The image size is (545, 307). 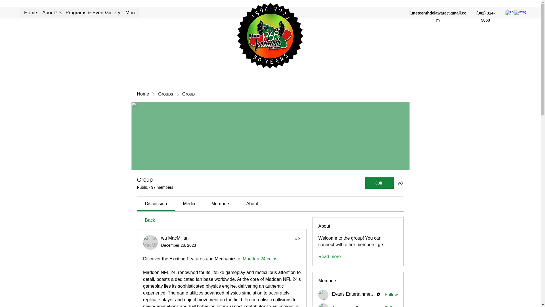 What do you see at coordinates (379, 183) in the screenshot?
I see `Join` at bounding box center [379, 183].